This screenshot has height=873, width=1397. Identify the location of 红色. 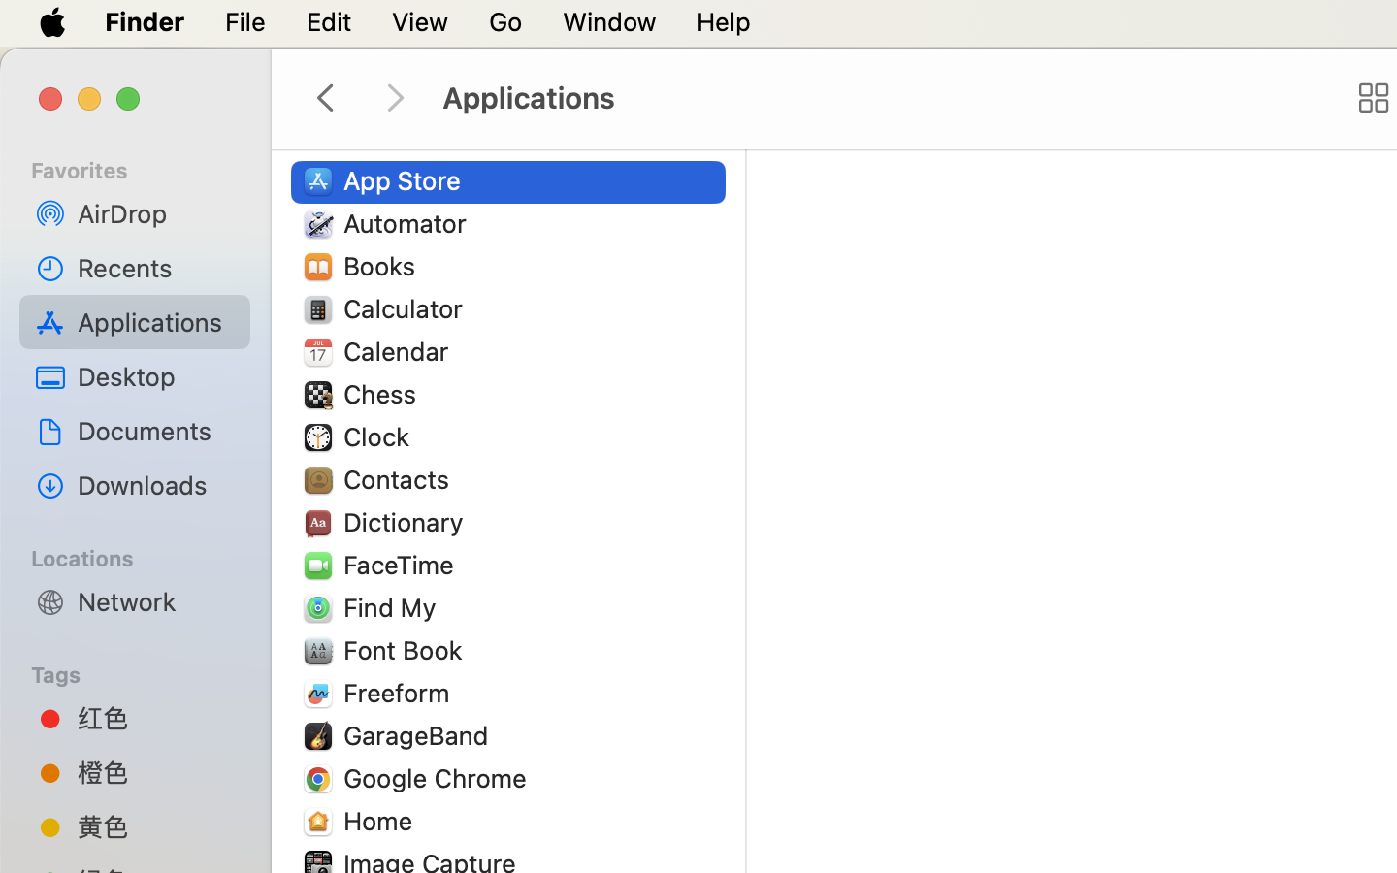
(156, 718).